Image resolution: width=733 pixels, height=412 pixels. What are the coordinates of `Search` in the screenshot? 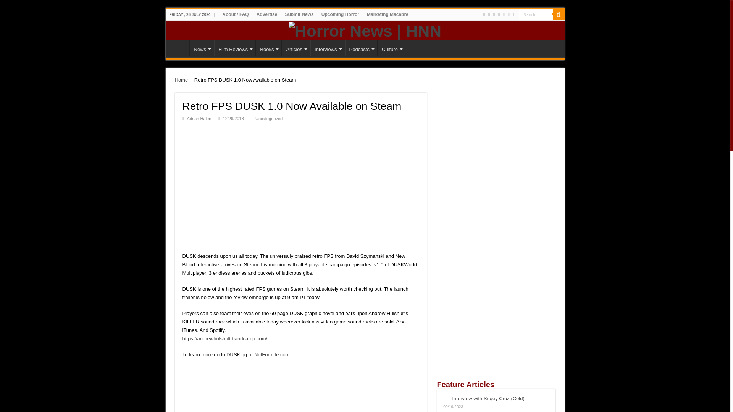 It's located at (535, 14).